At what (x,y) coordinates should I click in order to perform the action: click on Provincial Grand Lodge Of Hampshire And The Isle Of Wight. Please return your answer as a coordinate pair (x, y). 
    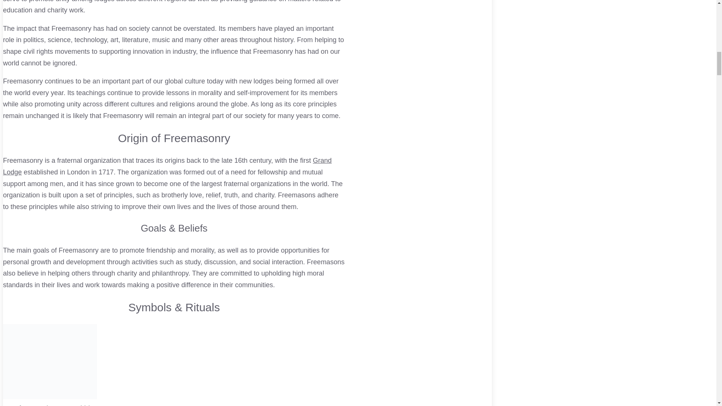
    Looking at the image, I should click on (167, 166).